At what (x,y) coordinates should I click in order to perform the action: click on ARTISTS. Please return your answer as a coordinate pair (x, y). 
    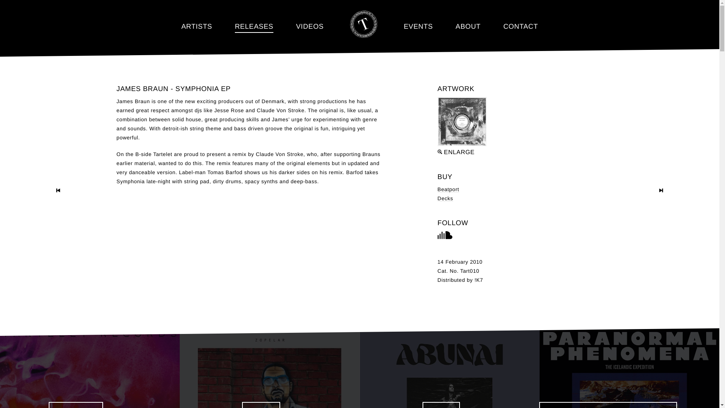
    Looking at the image, I should click on (197, 20).